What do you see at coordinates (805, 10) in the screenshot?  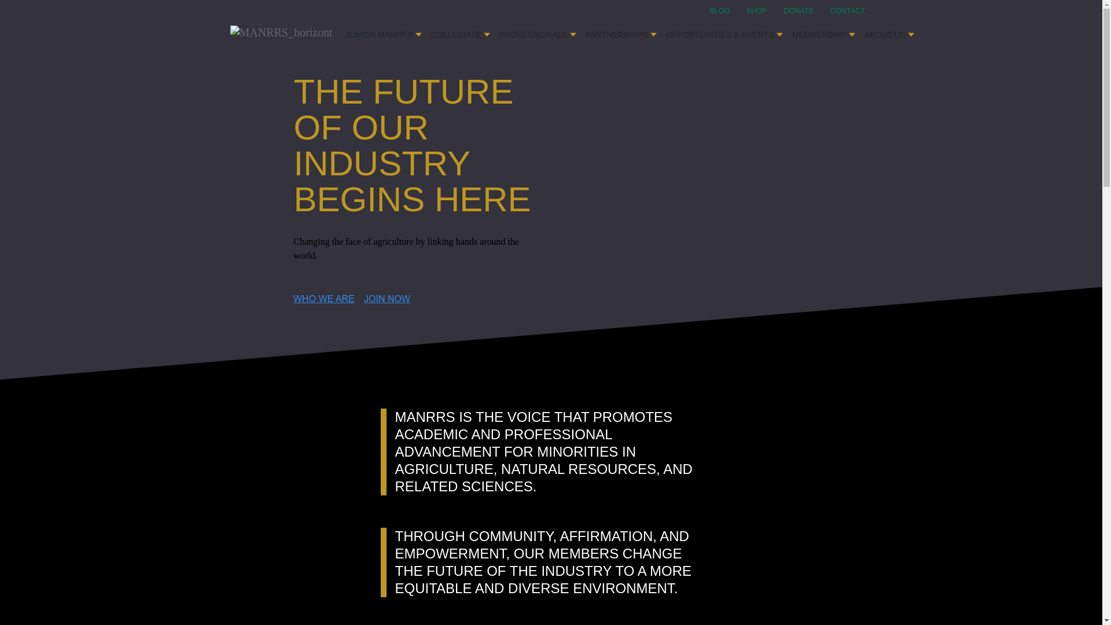 I see `DONATE` at bounding box center [805, 10].